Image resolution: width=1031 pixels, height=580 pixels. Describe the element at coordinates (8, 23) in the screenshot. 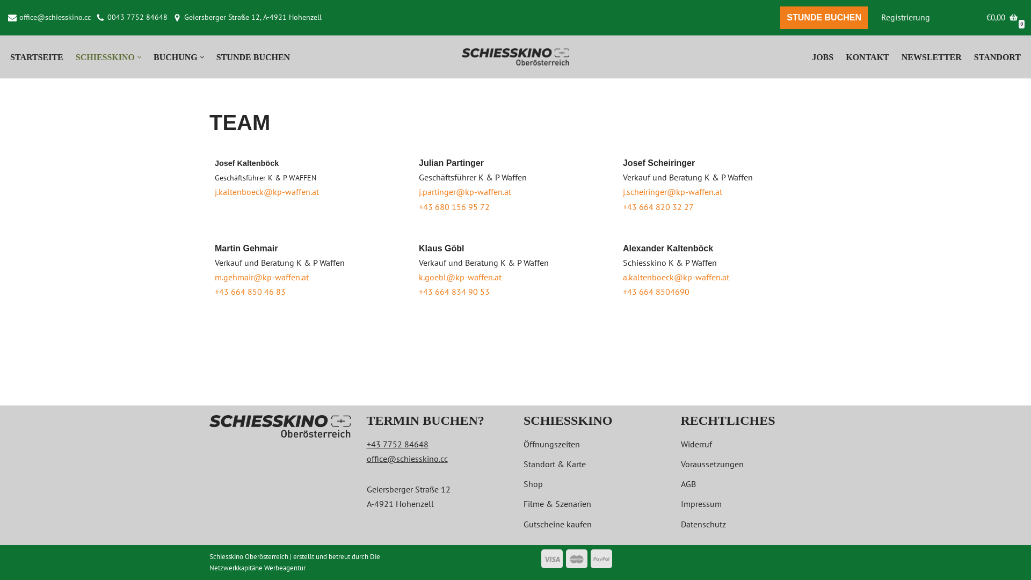

I see `Zum Inhalt springen` at that location.